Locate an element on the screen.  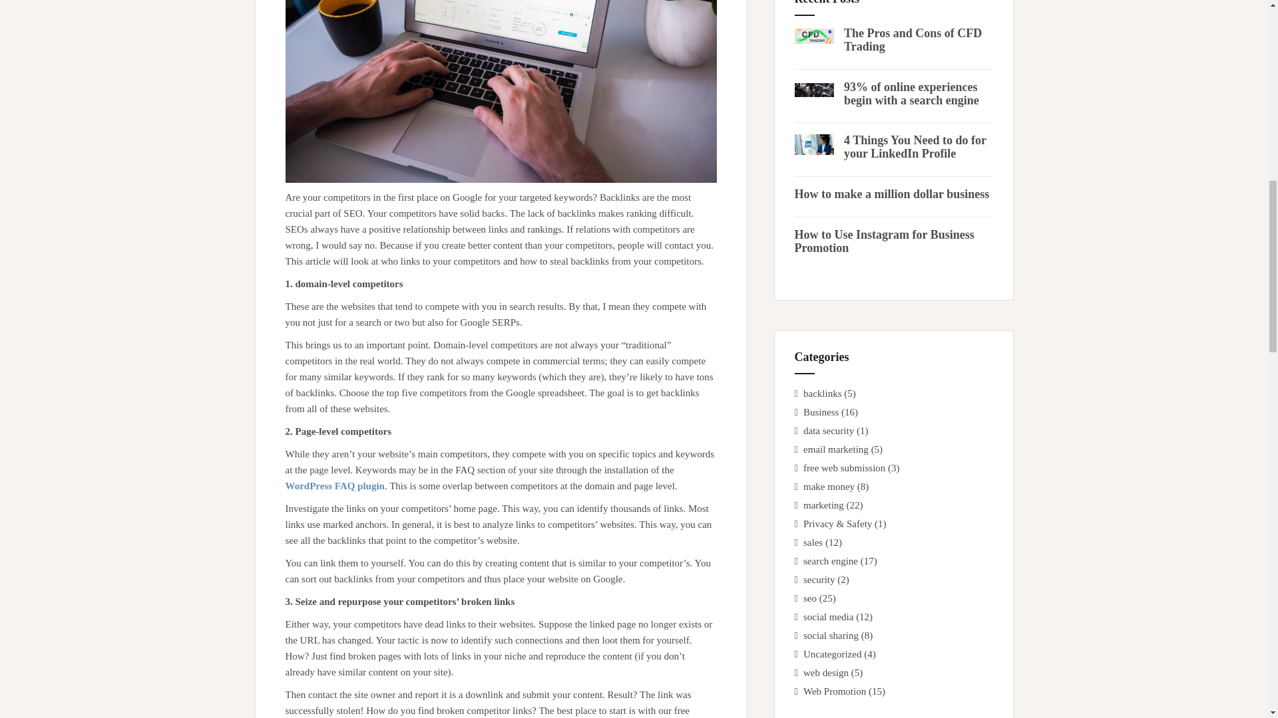
make money is located at coordinates (829, 486).